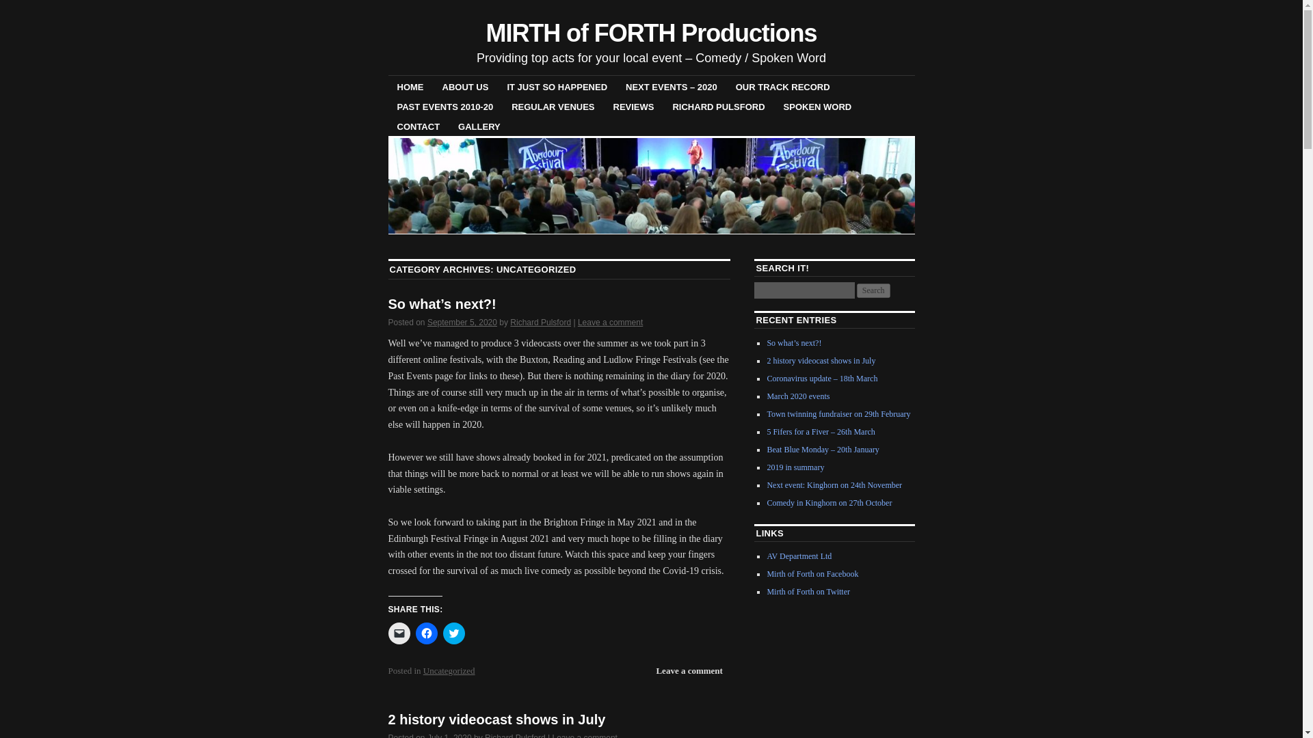 This screenshot has width=1313, height=738. What do you see at coordinates (540, 323) in the screenshot?
I see `Richard Pulsford` at bounding box center [540, 323].